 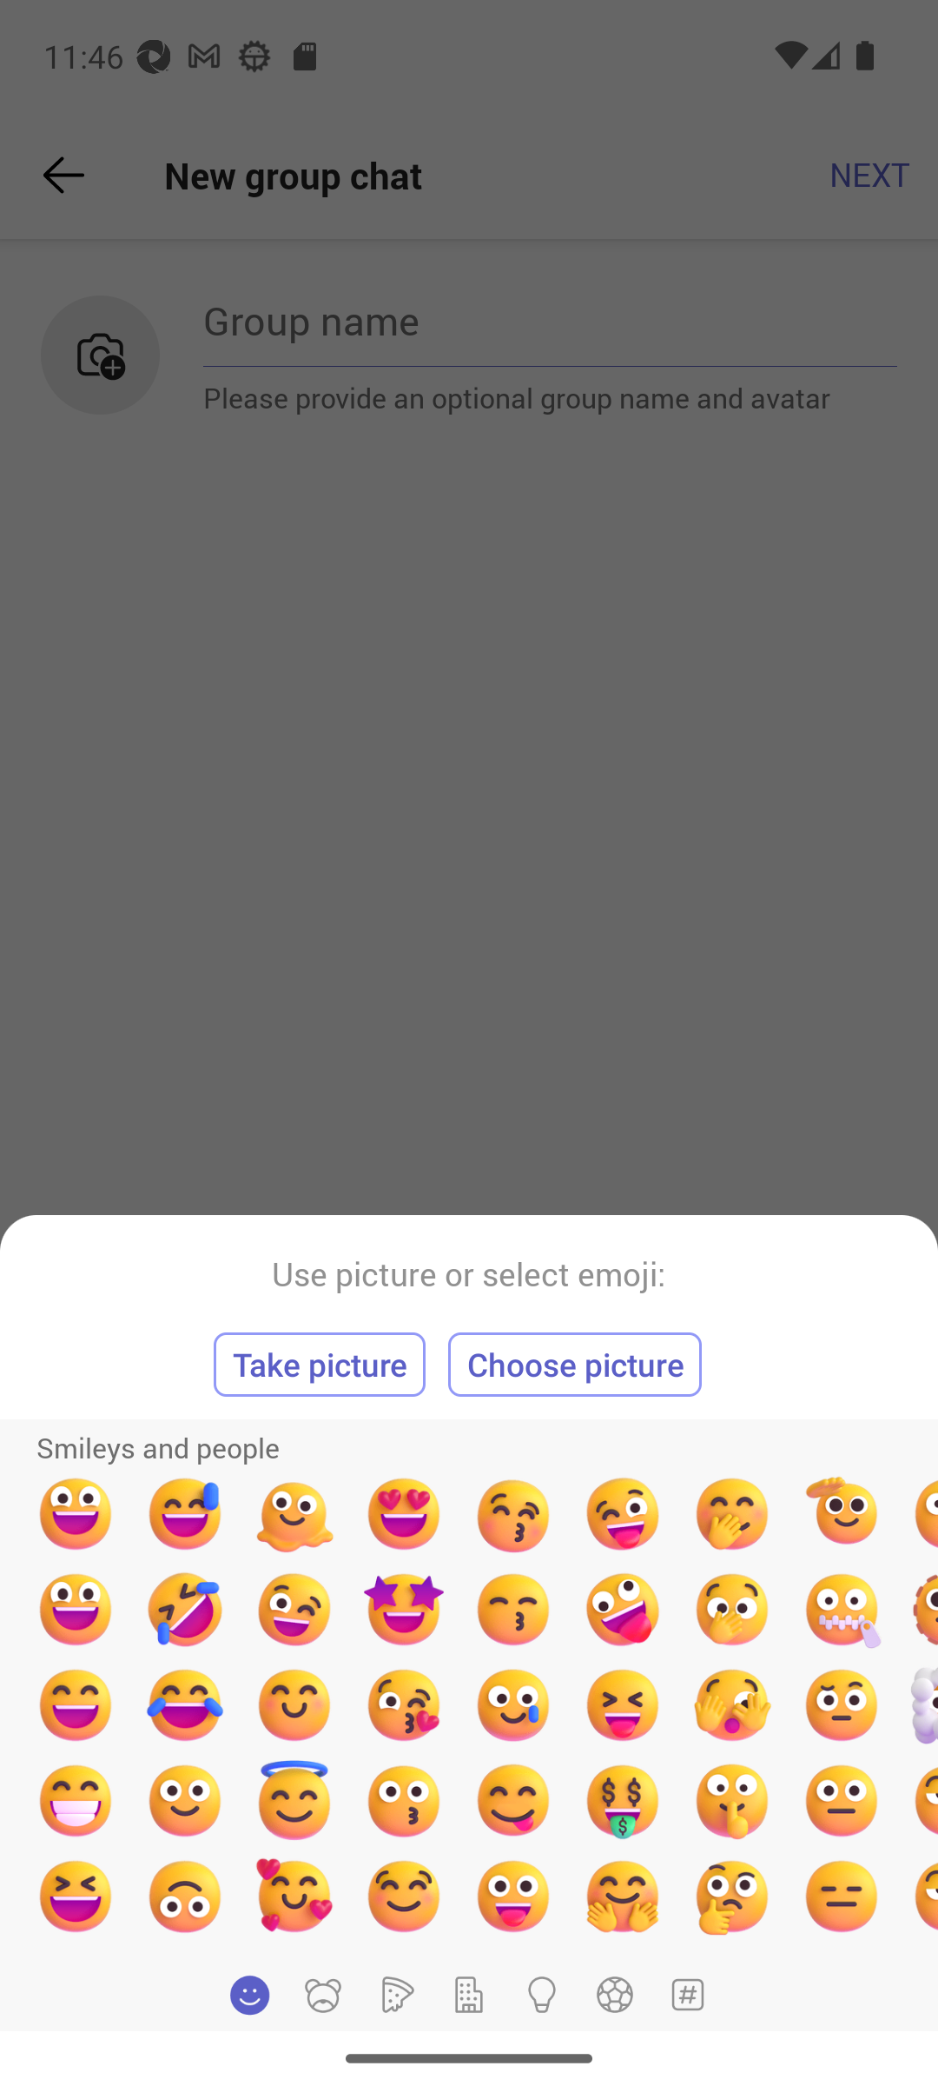 I want to click on Smile emoji, so click(x=184, y=1800).